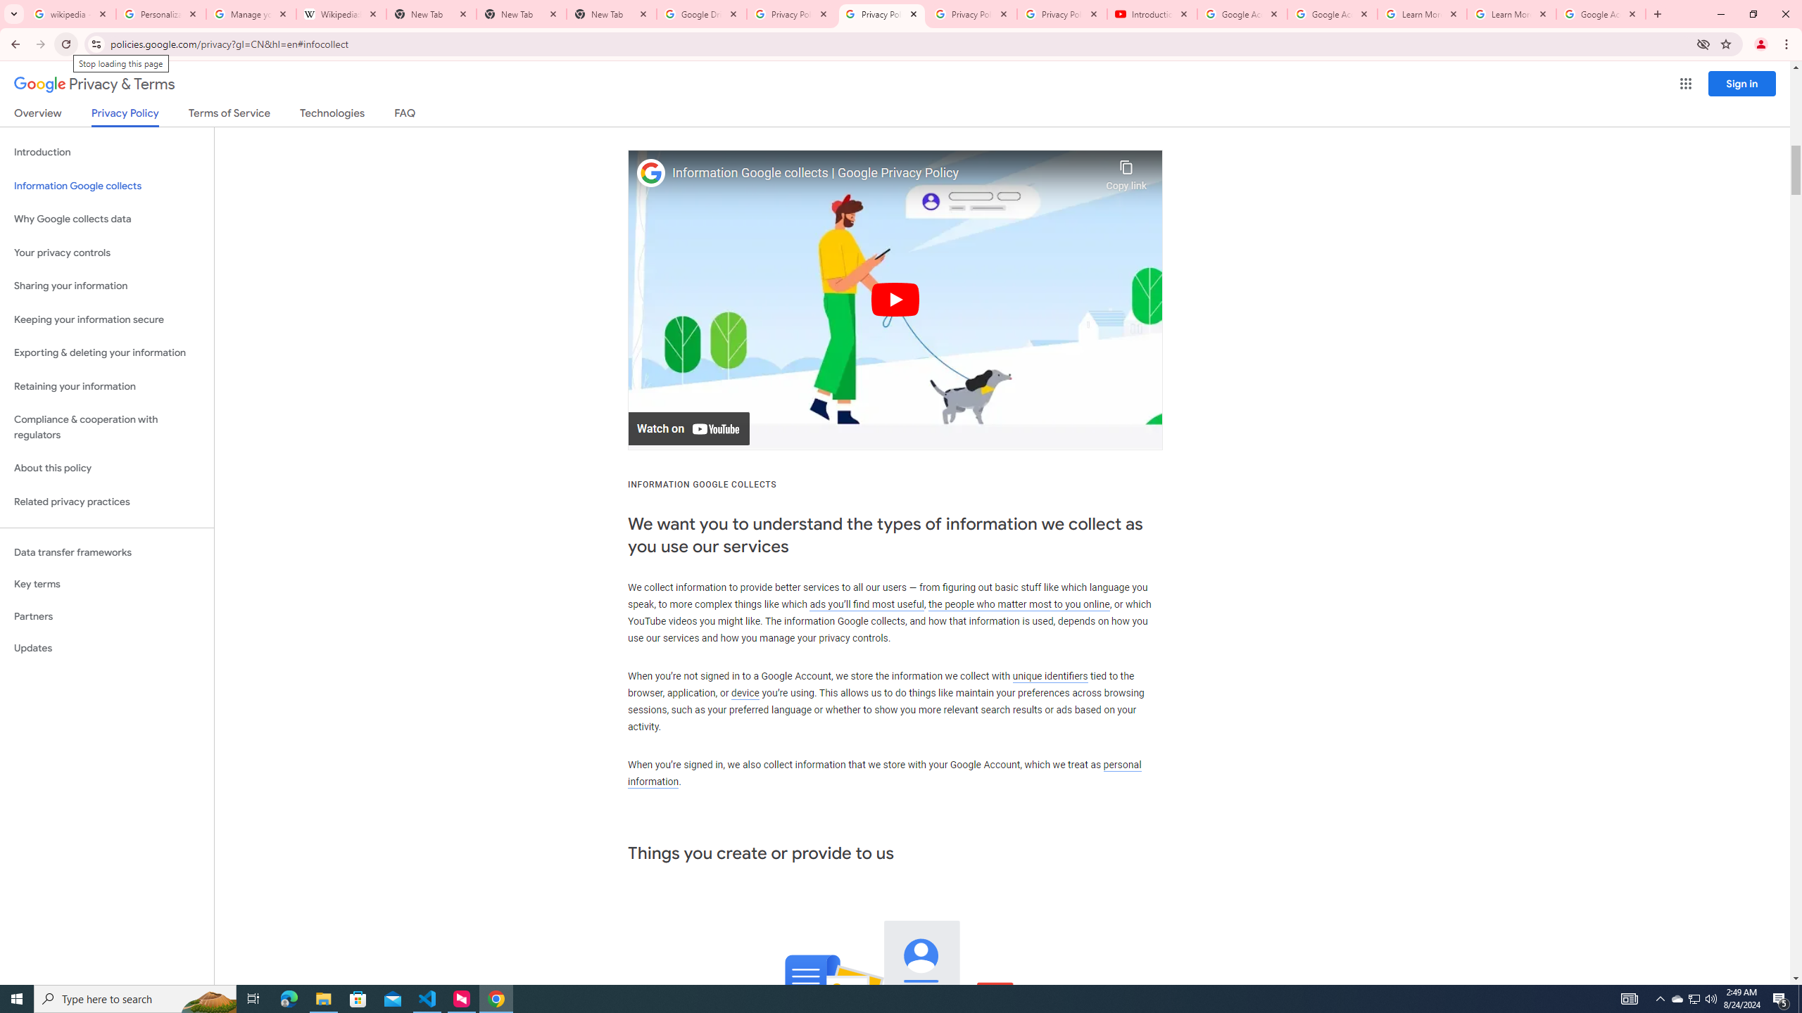  Describe the element at coordinates (1685, 84) in the screenshot. I see `Google apps` at that location.